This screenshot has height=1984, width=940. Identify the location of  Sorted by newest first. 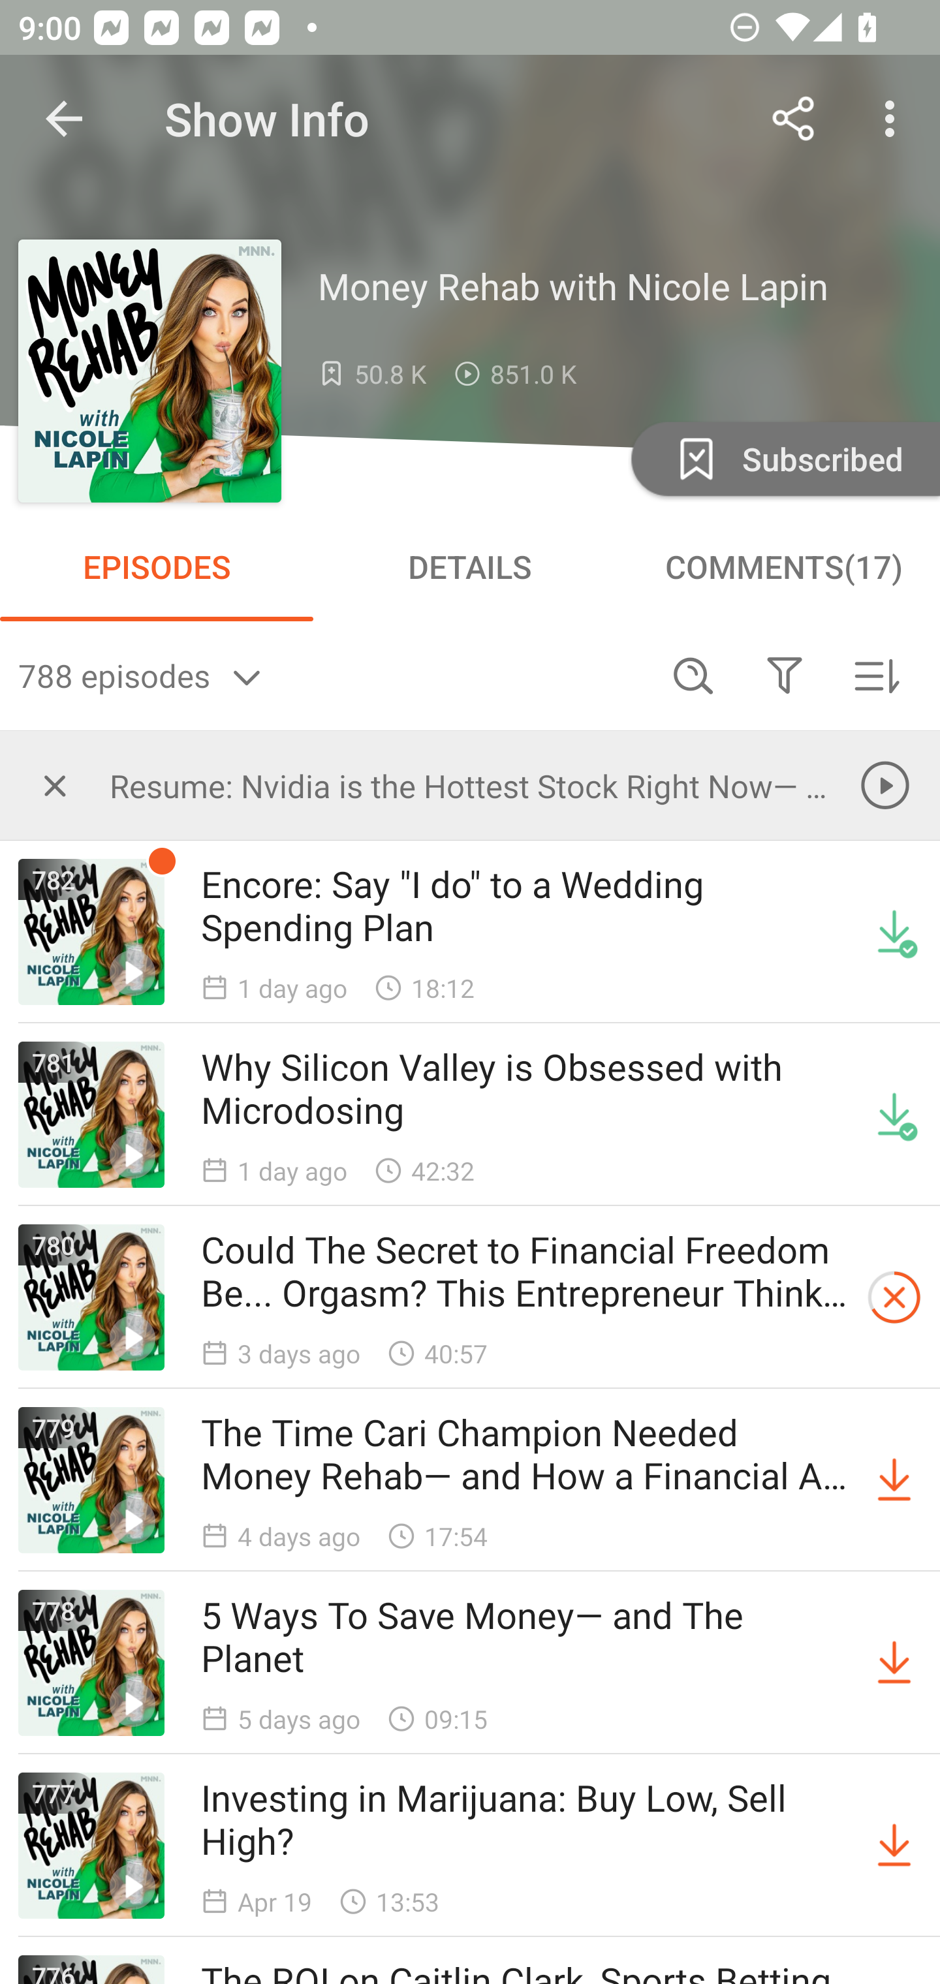
(876, 675).